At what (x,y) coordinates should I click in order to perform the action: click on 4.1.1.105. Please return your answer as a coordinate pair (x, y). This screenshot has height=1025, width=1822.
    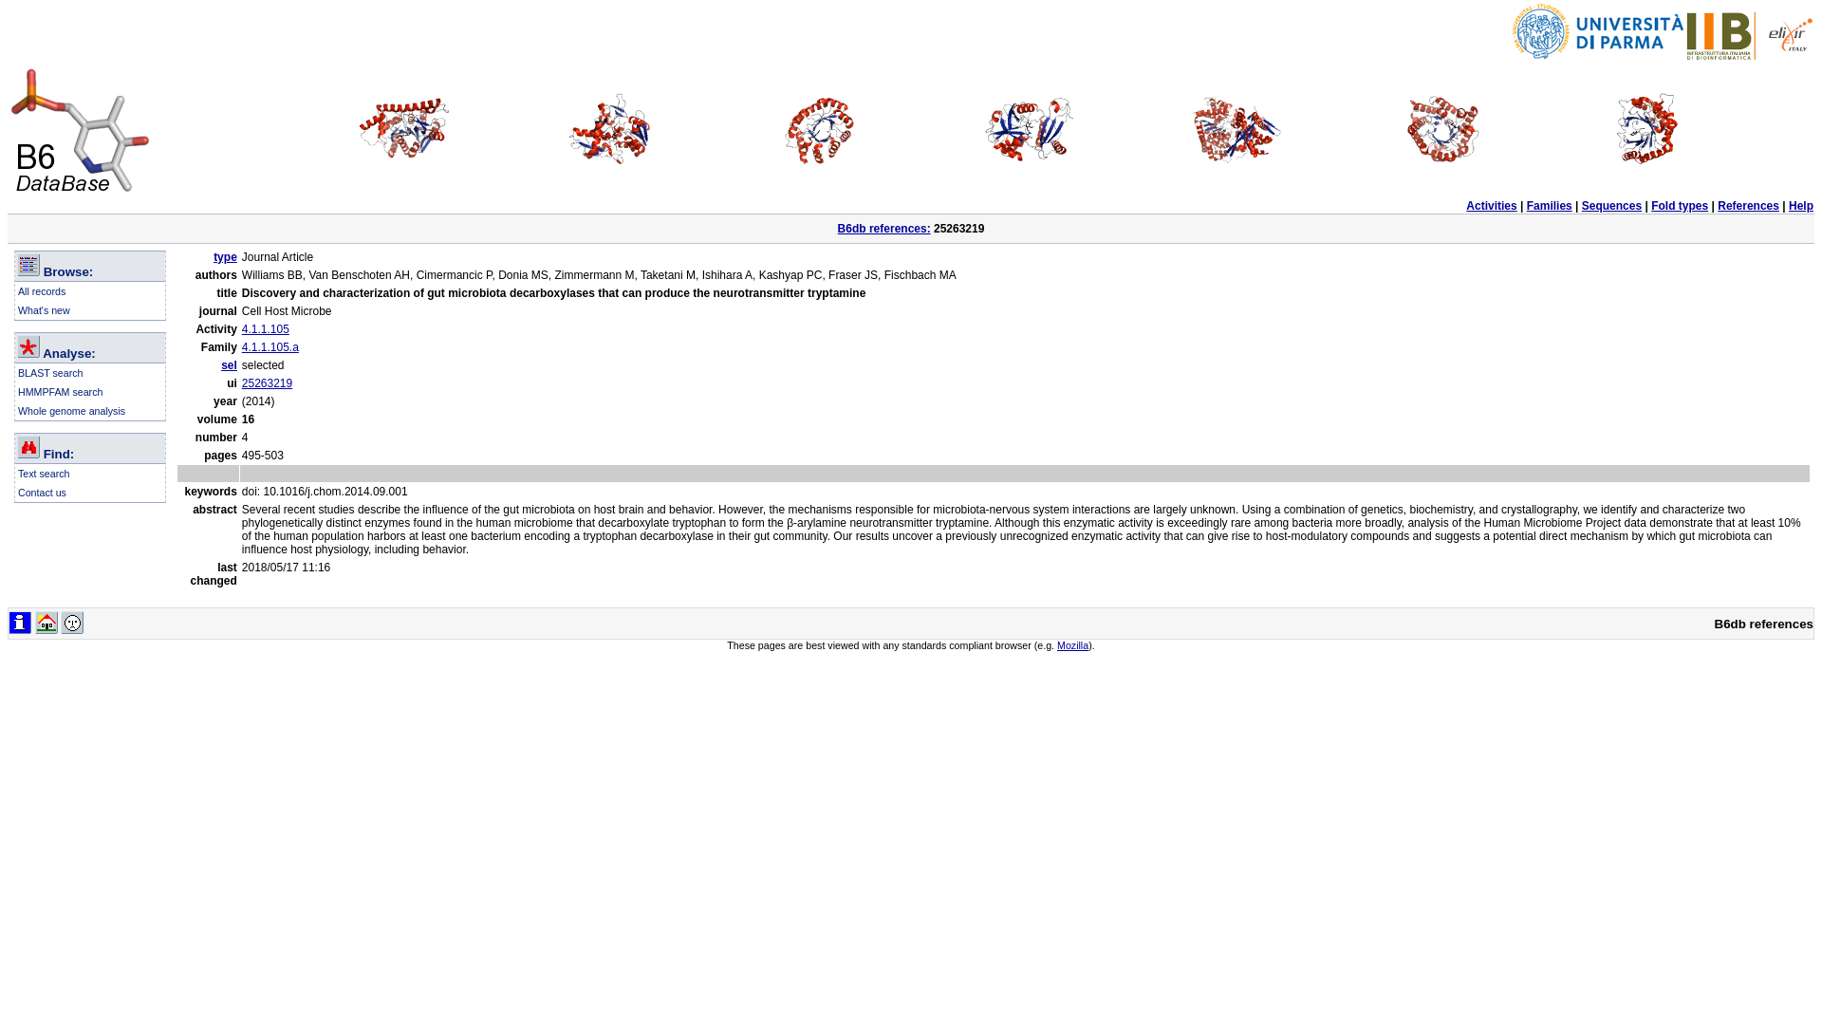
    Looking at the image, I should click on (266, 329).